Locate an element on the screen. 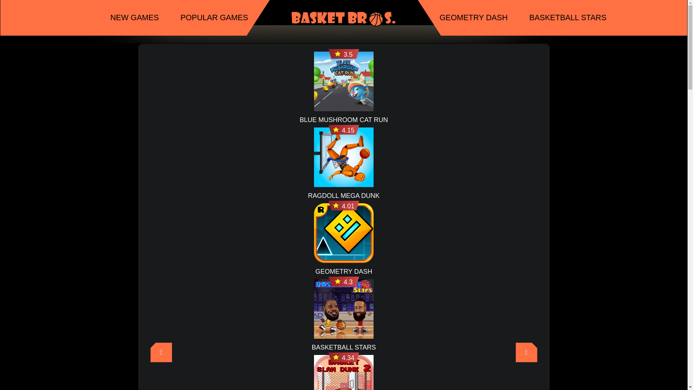  NEW GAMES is located at coordinates (134, 18).